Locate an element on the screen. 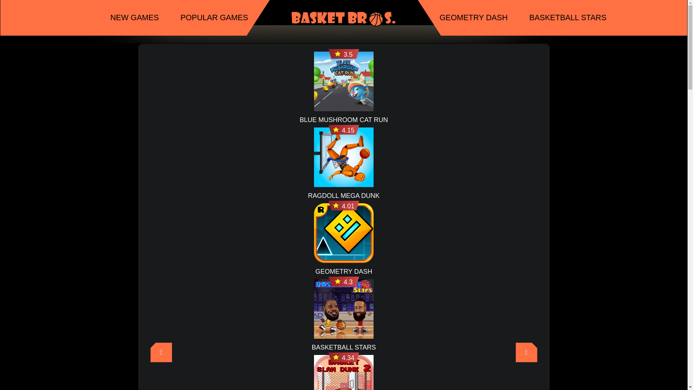  NEW GAMES is located at coordinates (134, 18).